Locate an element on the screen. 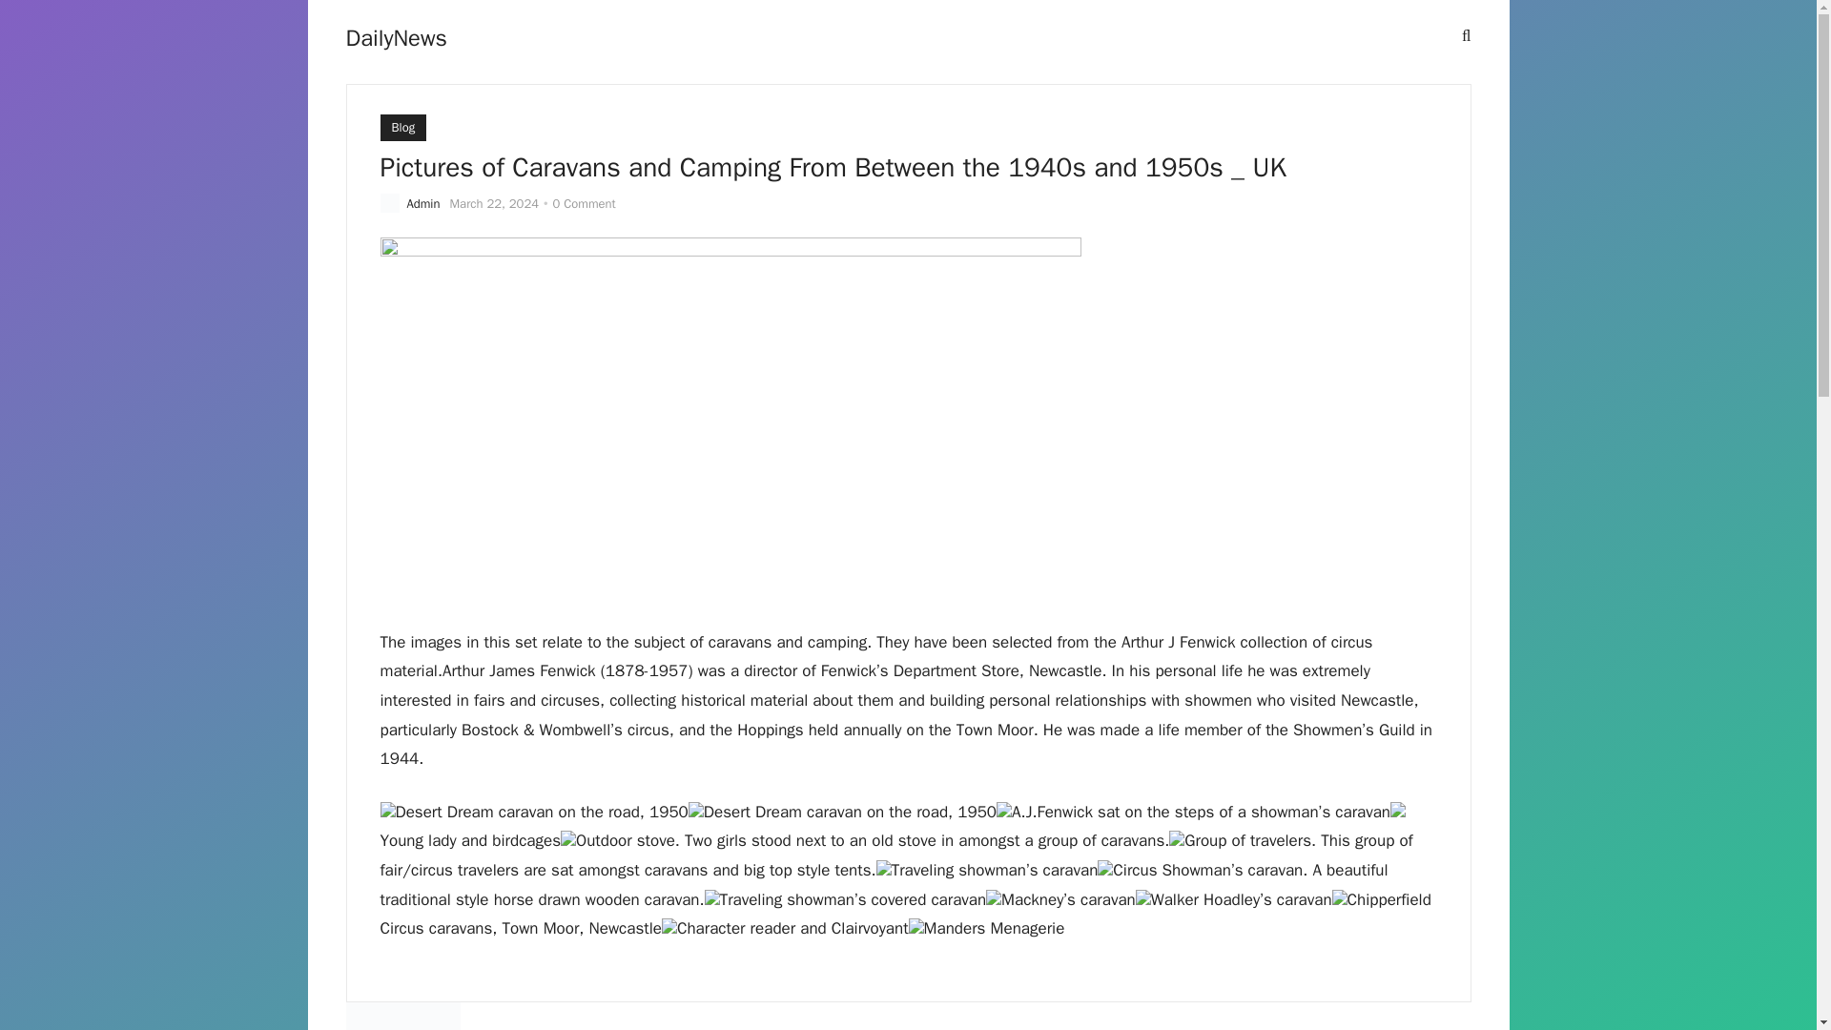 The height and width of the screenshot is (1030, 1831). DailyNews is located at coordinates (396, 38).